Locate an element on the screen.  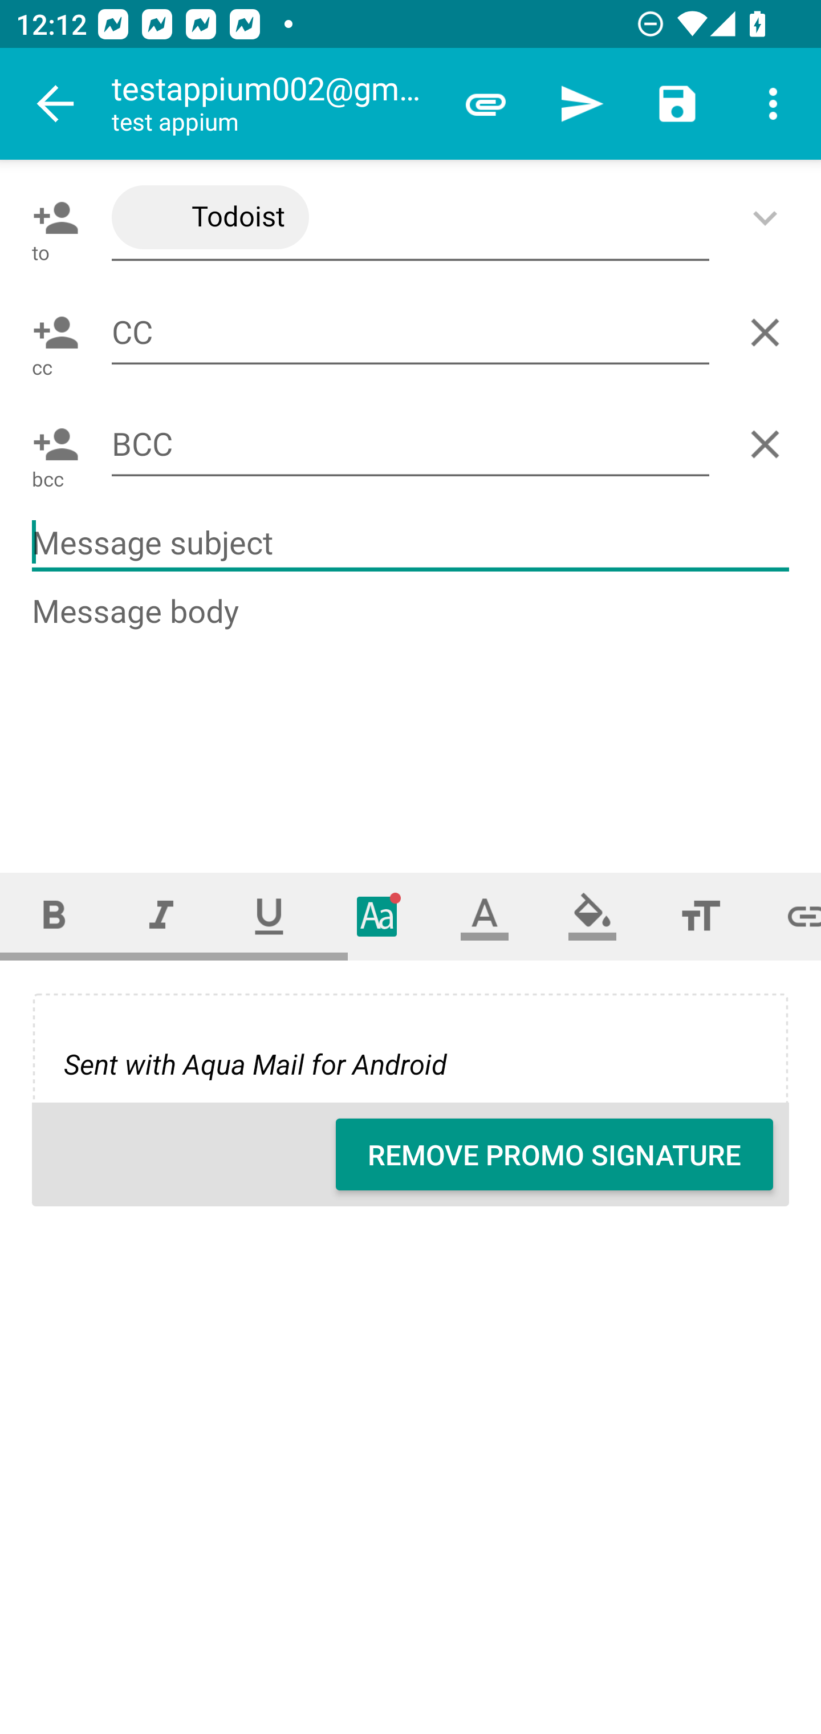
Pick contact: BCC is located at coordinates (51, 444).